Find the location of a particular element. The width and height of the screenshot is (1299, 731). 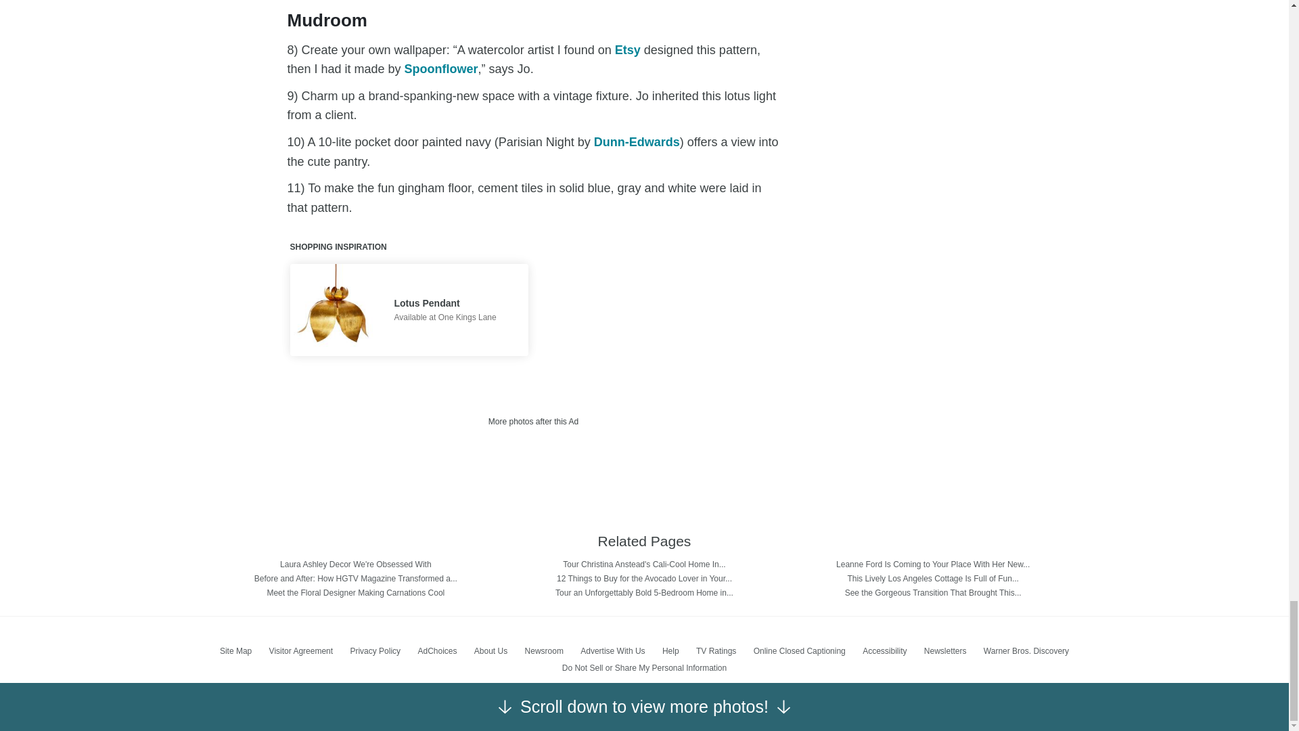

Lotus Pendant is located at coordinates (336, 309).